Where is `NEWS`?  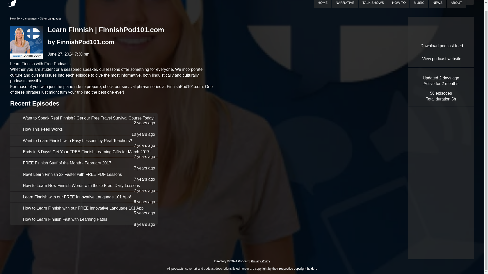
NEWS is located at coordinates (437, 3).